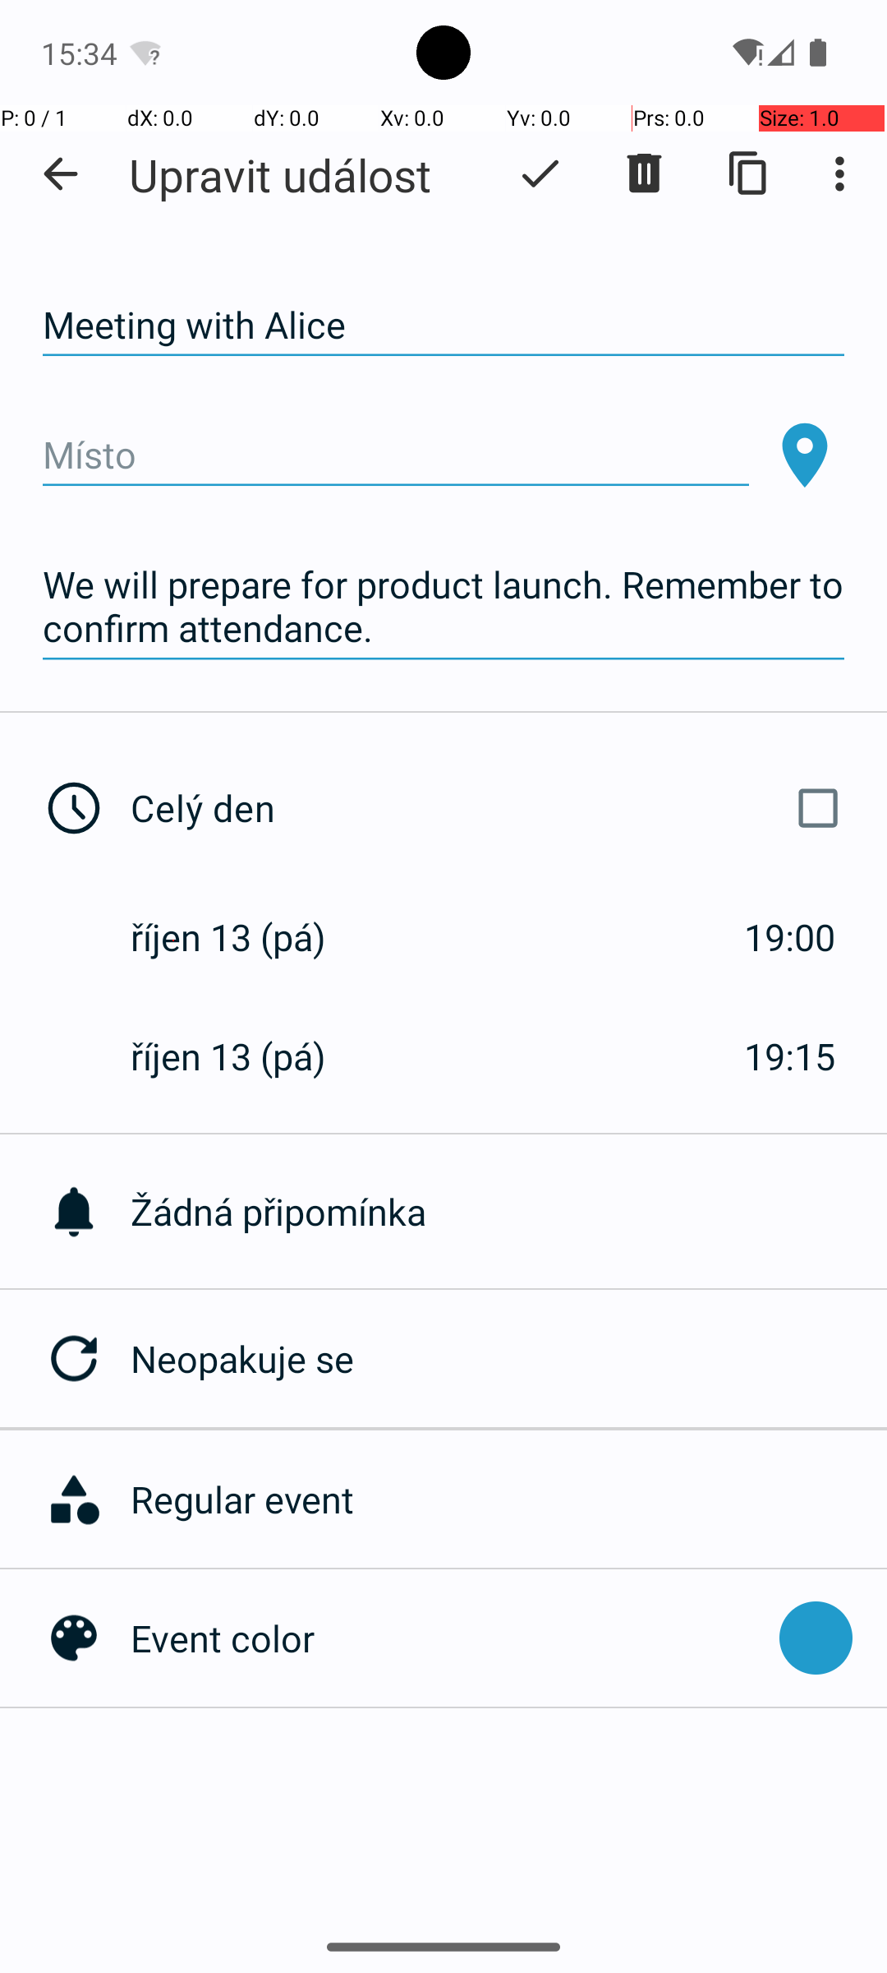  I want to click on Zkopírovat událost, so click(749, 173).